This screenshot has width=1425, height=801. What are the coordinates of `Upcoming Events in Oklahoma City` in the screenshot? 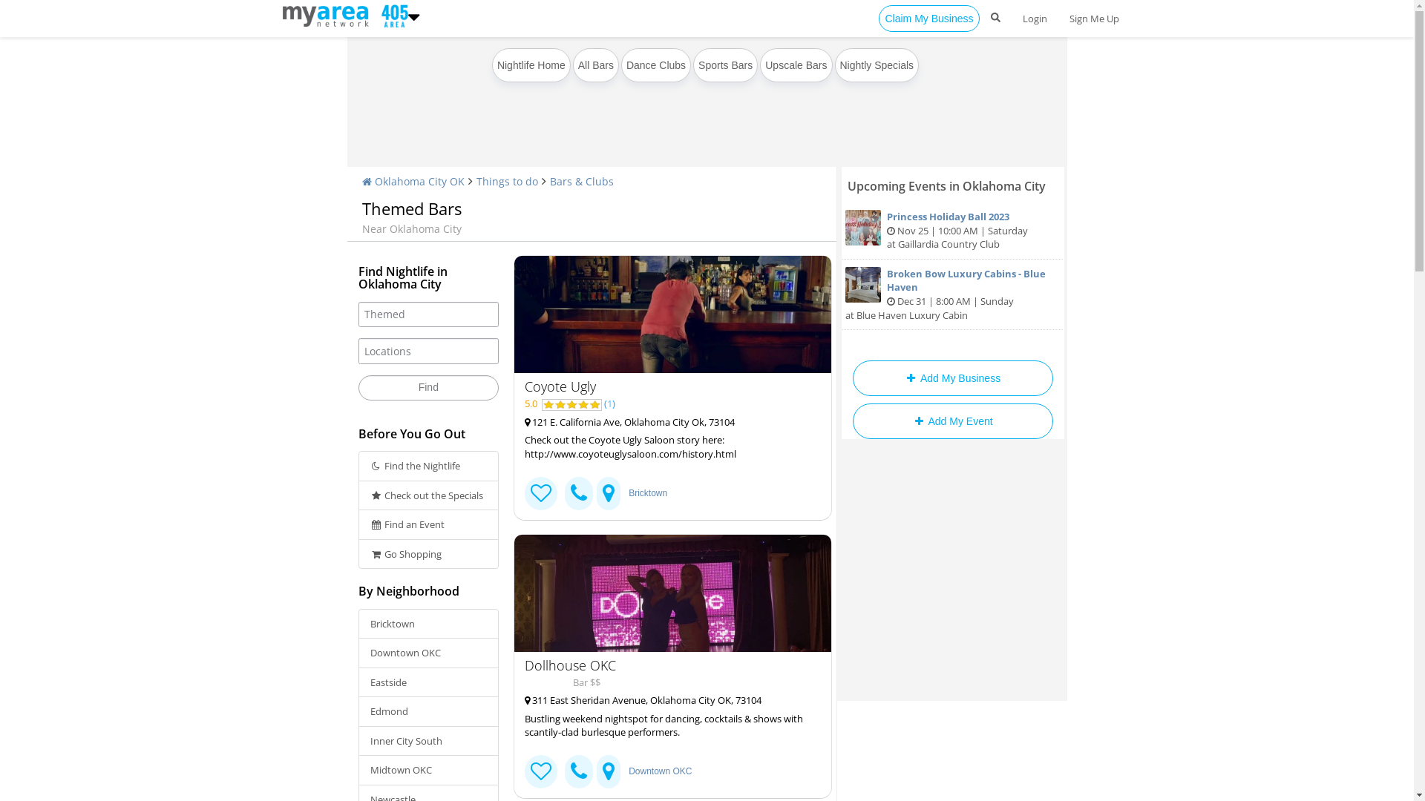 It's located at (947, 186).